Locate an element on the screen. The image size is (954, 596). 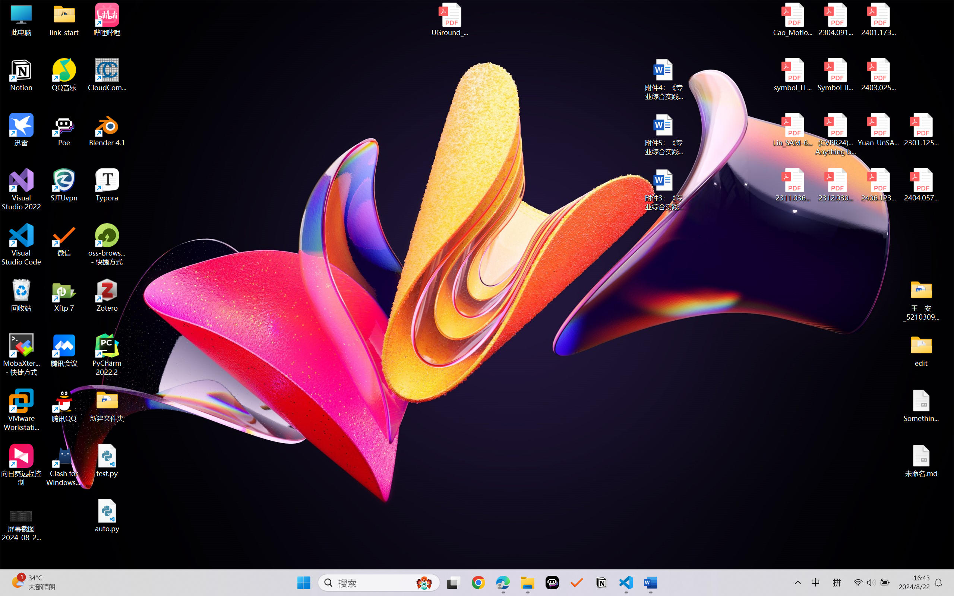
Xftp 7 is located at coordinates (64, 295).